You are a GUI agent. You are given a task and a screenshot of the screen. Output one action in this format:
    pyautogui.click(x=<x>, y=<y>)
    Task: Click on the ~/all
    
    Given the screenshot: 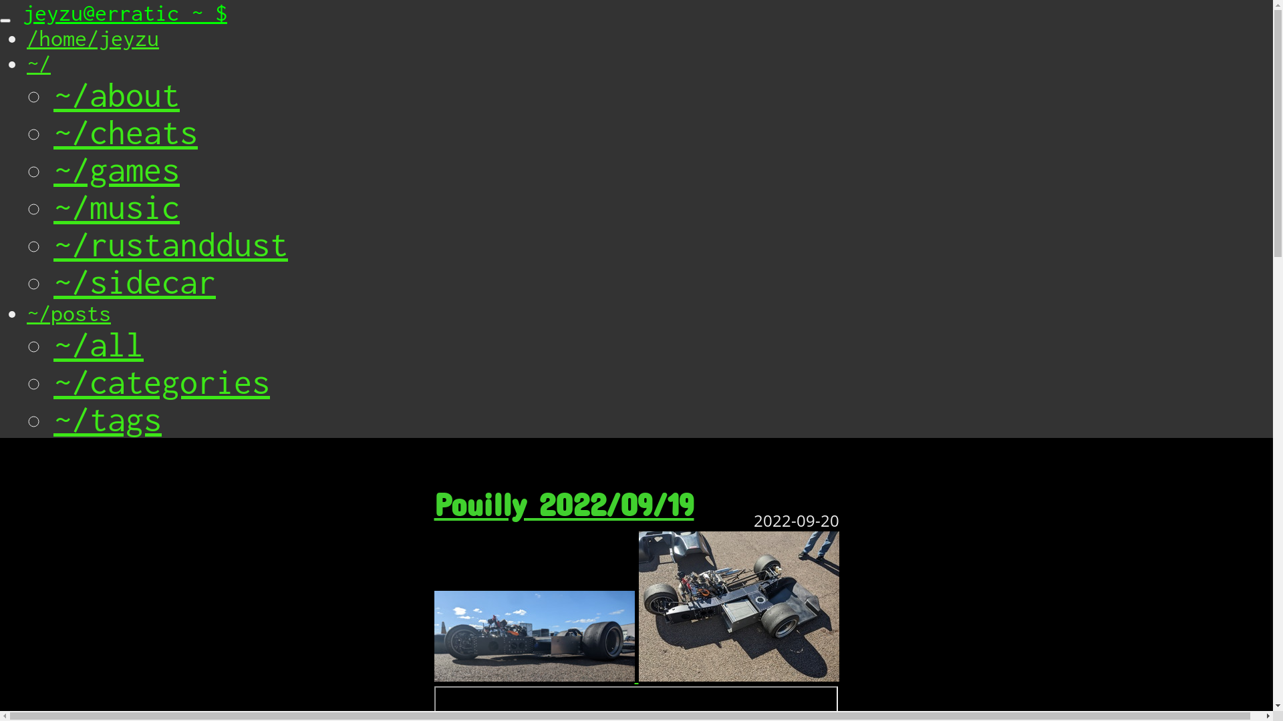 What is the action you would take?
    pyautogui.click(x=99, y=344)
    